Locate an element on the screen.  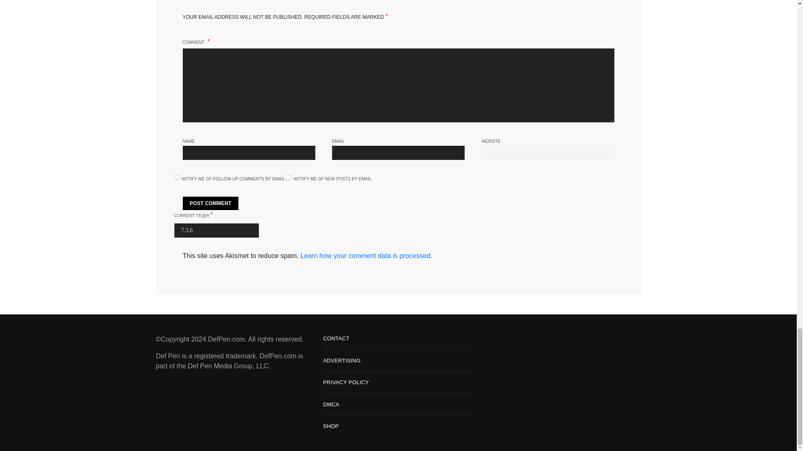
subscribe is located at coordinates (289, 178).